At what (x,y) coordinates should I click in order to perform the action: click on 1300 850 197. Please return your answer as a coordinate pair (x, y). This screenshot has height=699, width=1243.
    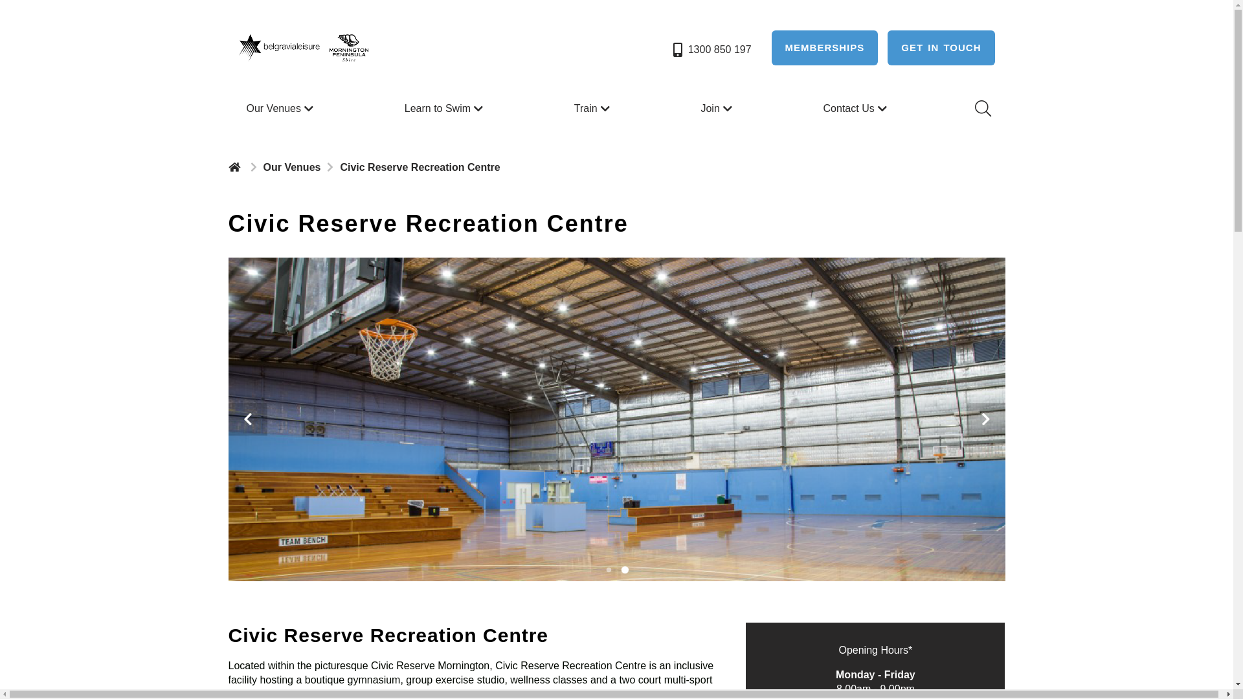
    Looking at the image, I should click on (711, 50).